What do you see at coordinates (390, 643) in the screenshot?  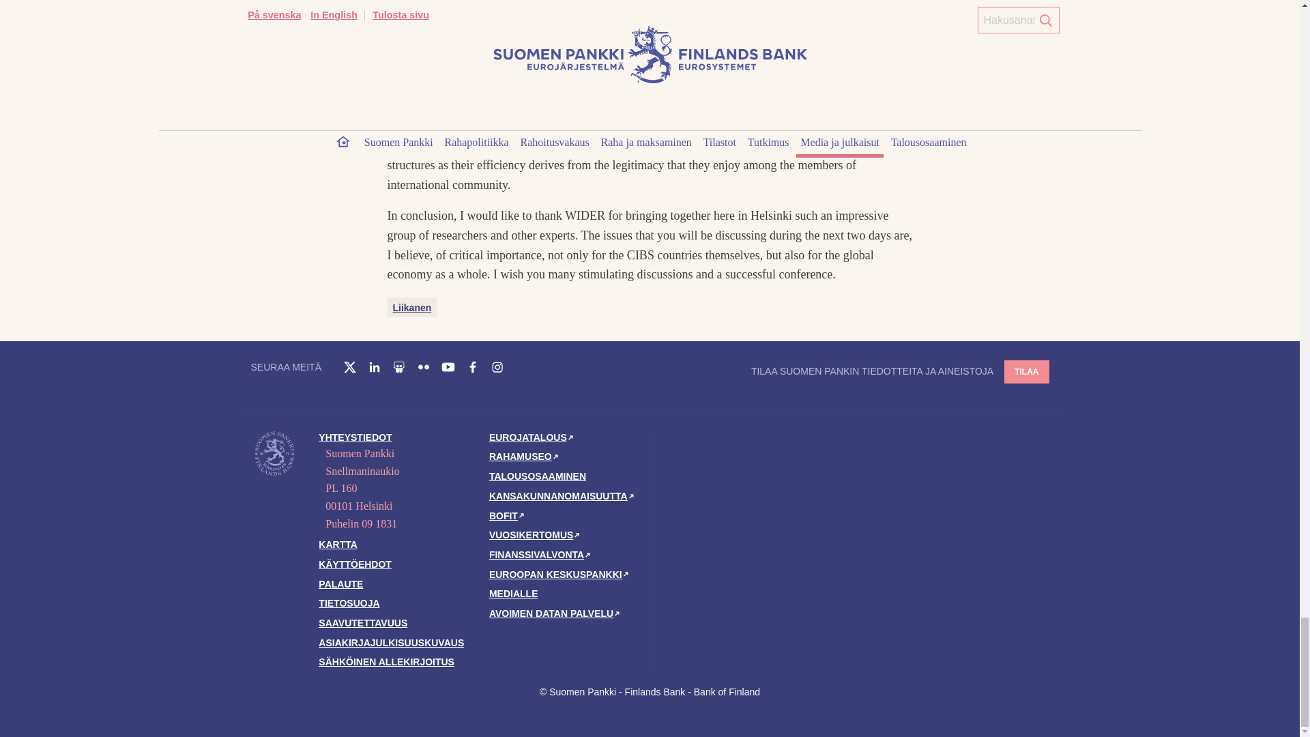 I see `Asiakirjajulkisuuskuvaus` at bounding box center [390, 643].